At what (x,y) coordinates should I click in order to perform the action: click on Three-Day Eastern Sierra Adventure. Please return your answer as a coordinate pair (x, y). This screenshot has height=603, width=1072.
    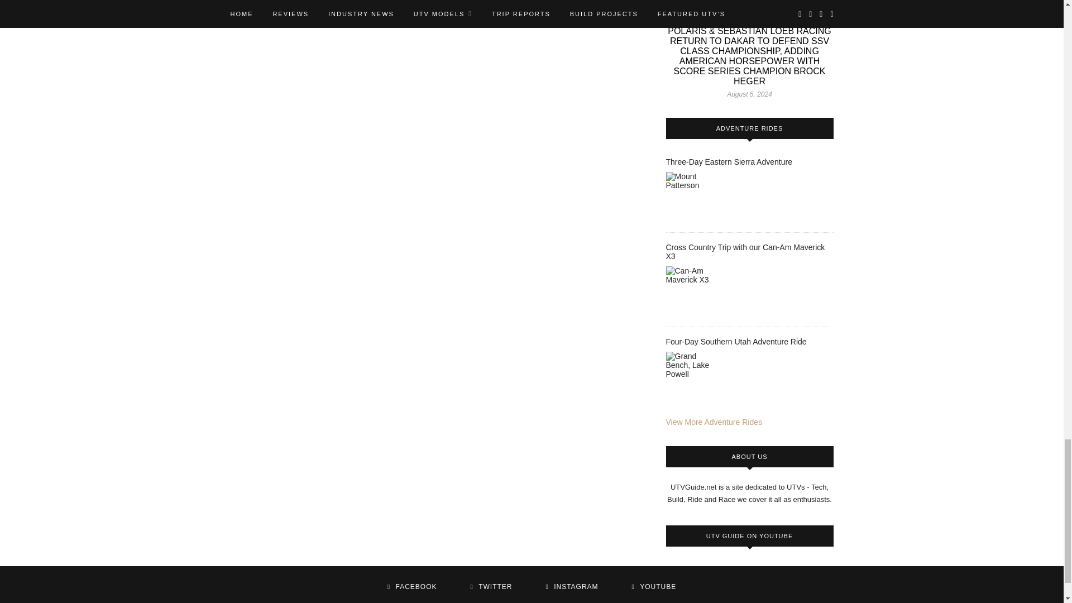
    Looking at the image, I should click on (693, 200).